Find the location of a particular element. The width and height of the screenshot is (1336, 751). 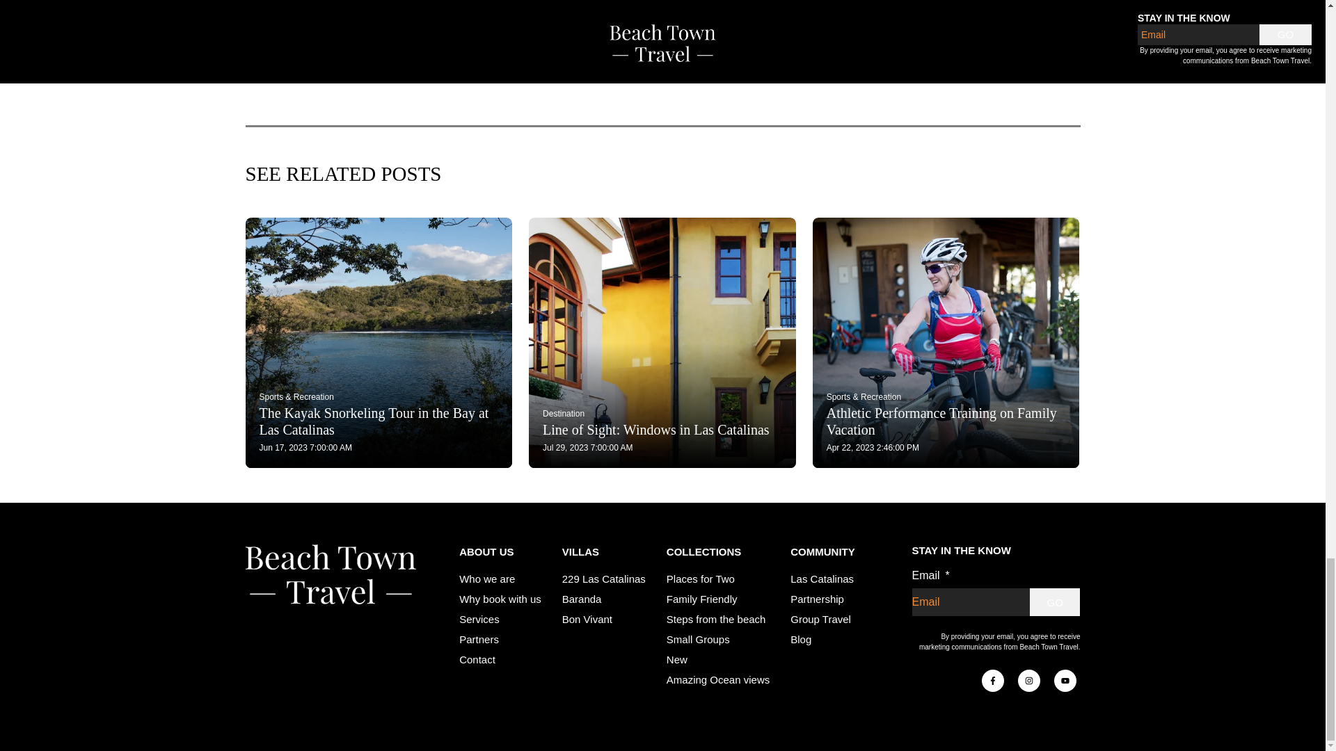

Why book with us is located at coordinates (500, 599).